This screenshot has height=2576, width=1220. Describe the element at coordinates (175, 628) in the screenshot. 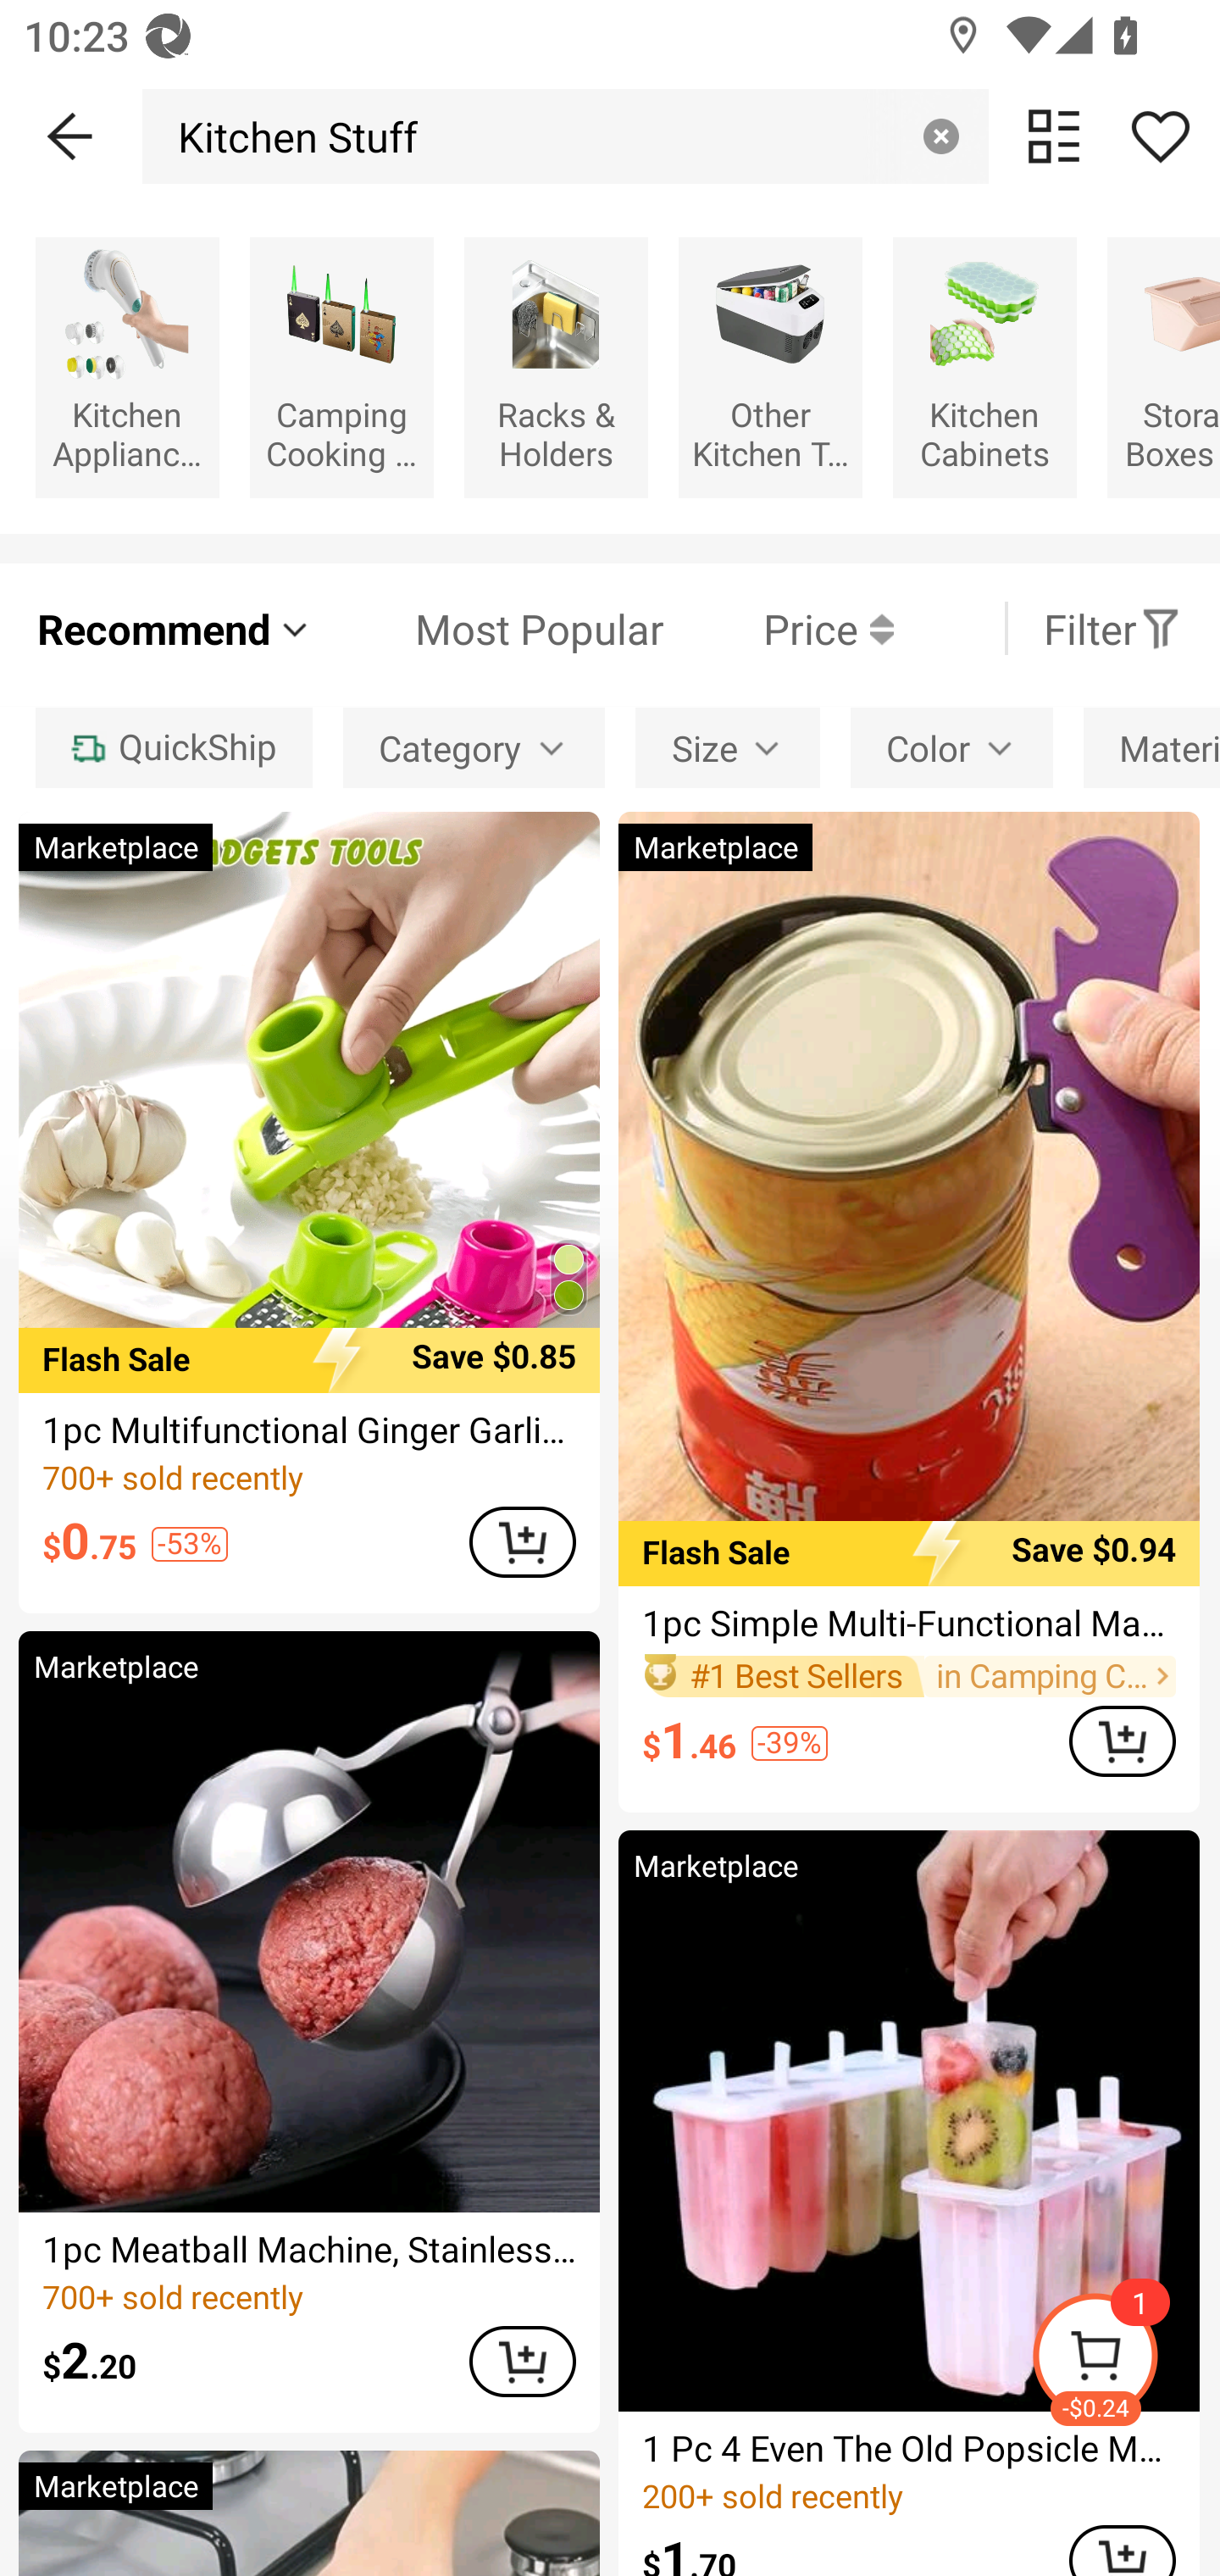

I see `Recommend` at that location.